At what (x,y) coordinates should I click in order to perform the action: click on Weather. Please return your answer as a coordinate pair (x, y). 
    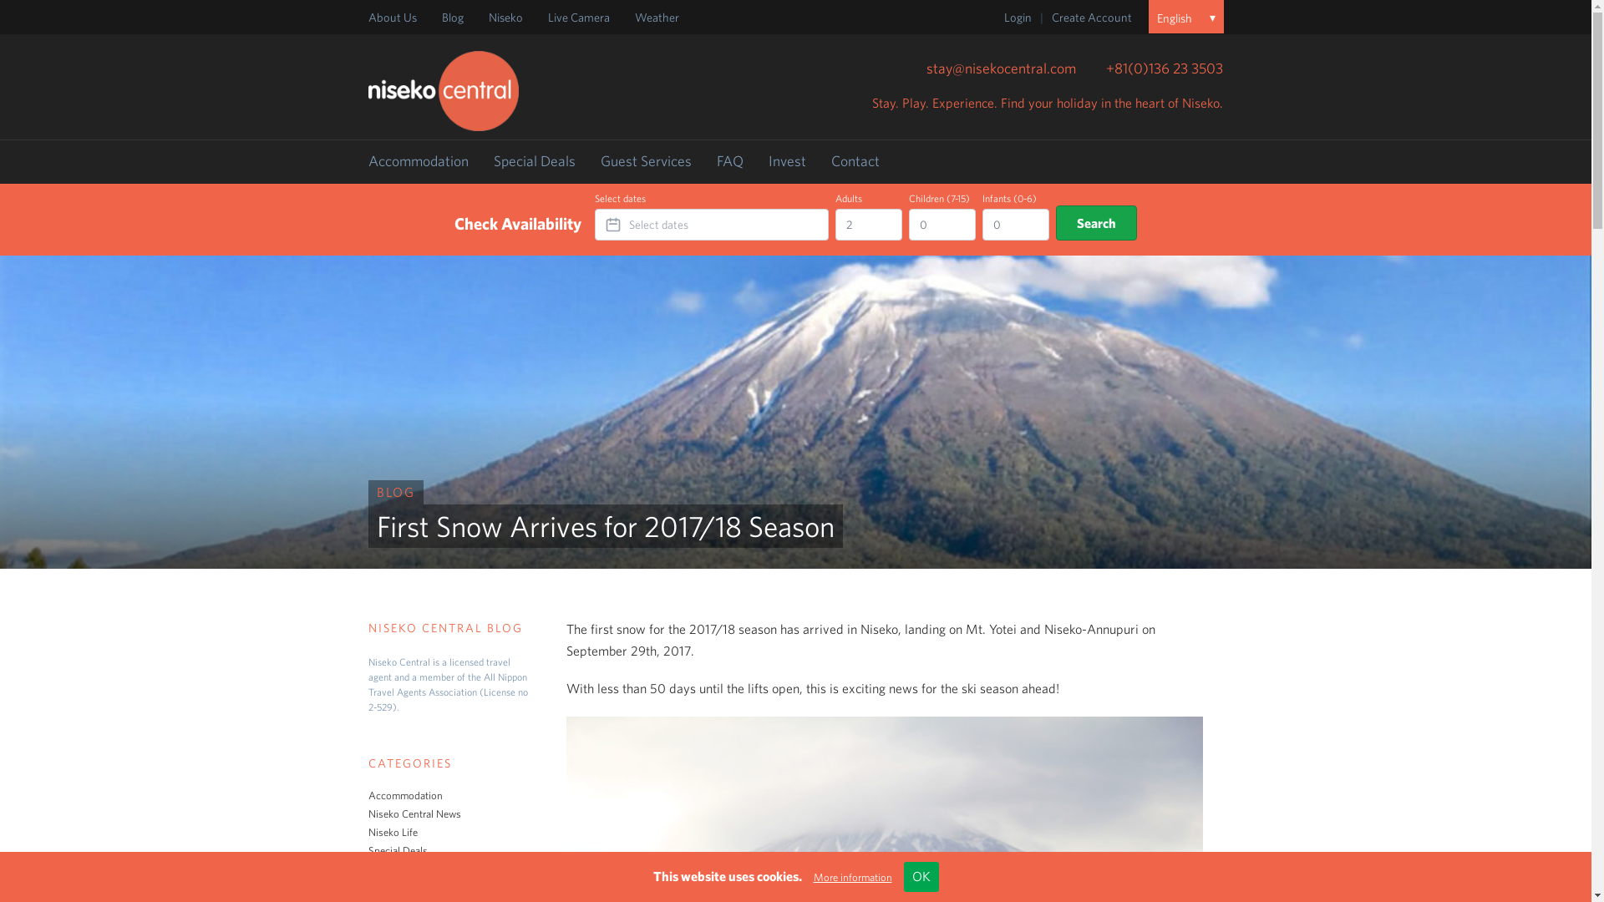
    Looking at the image, I should click on (657, 17).